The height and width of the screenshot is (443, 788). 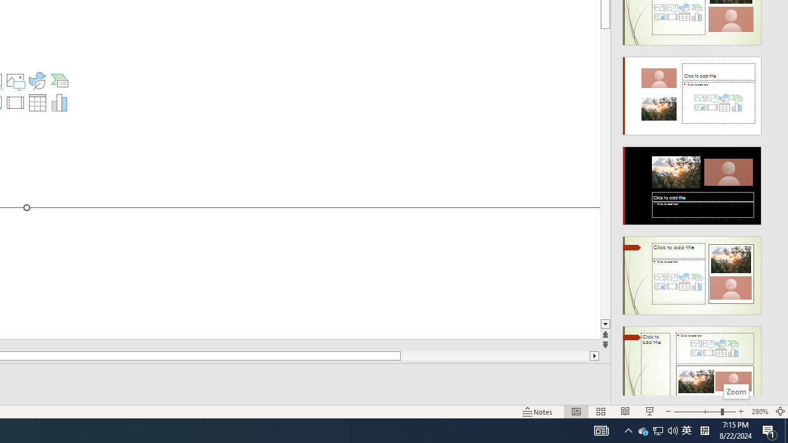 What do you see at coordinates (760, 411) in the screenshot?
I see `Zoom 280%` at bounding box center [760, 411].